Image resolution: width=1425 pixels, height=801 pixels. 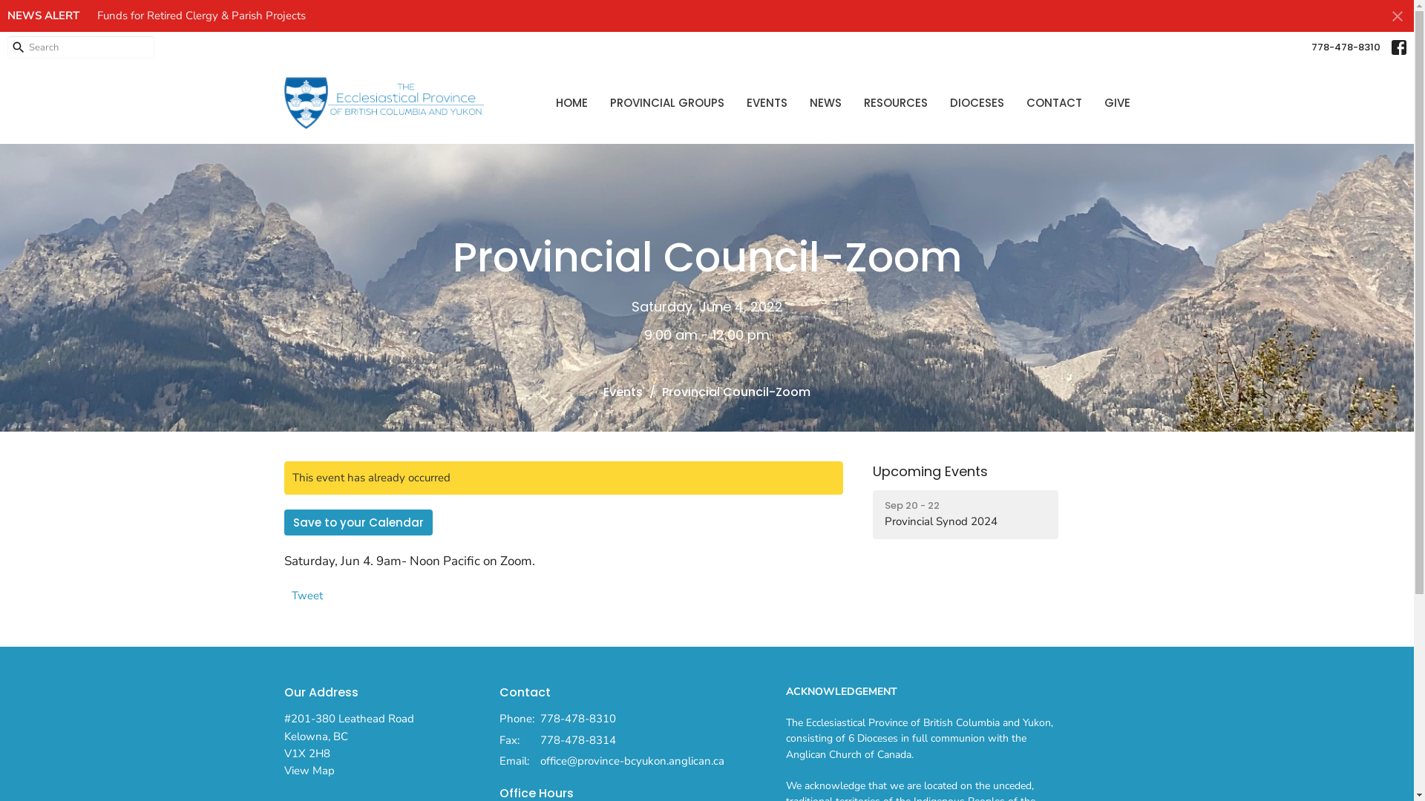 I want to click on EVENTS, so click(x=767, y=102).